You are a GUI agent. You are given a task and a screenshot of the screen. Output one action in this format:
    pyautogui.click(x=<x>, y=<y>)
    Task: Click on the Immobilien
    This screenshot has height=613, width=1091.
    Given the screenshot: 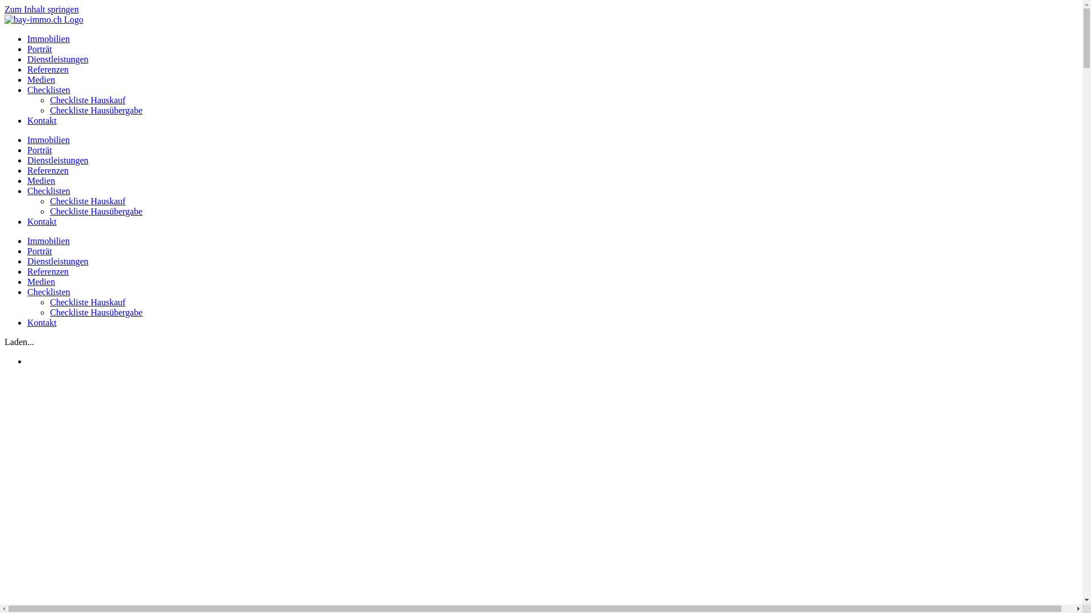 What is the action you would take?
    pyautogui.click(x=48, y=39)
    